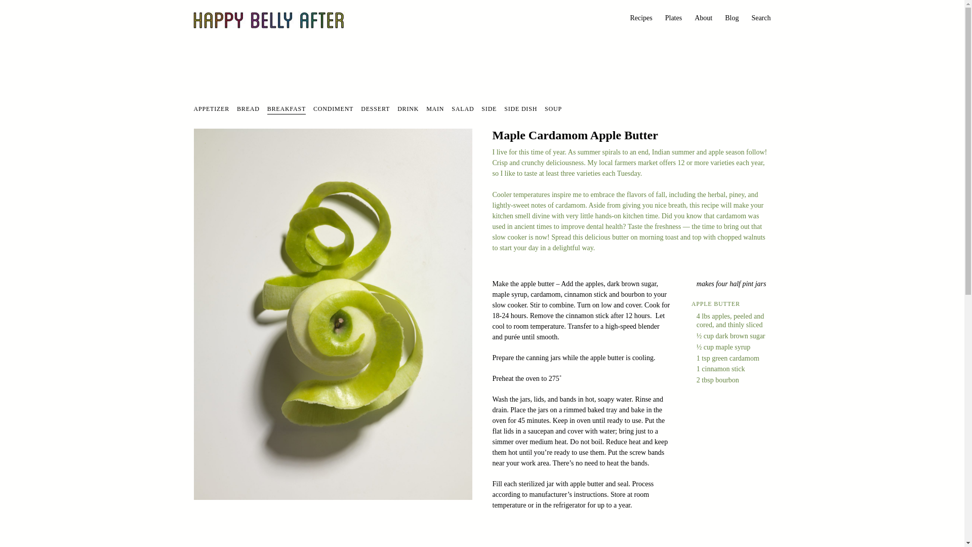  I want to click on DESSERT, so click(375, 109).